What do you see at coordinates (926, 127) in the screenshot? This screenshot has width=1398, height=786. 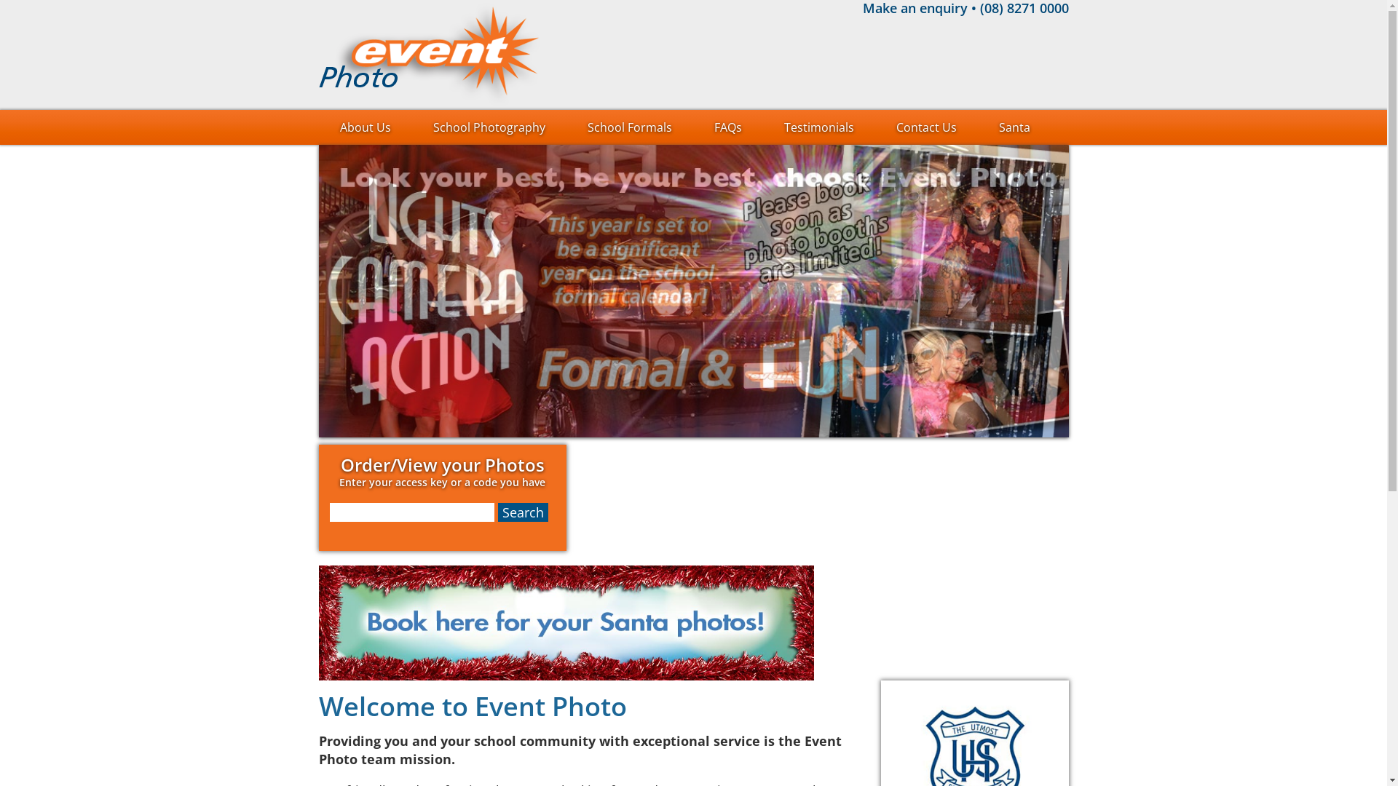 I see `Contact Us` at bounding box center [926, 127].